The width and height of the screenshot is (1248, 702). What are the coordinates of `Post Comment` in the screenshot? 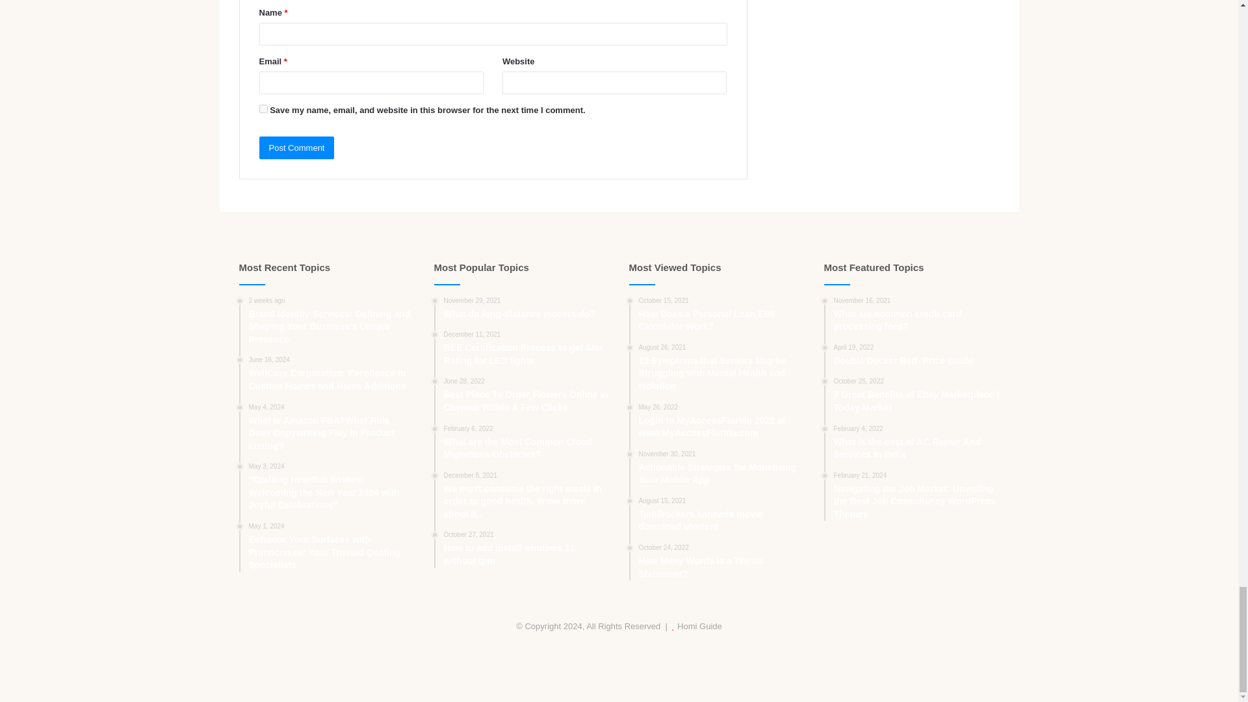 It's located at (296, 148).